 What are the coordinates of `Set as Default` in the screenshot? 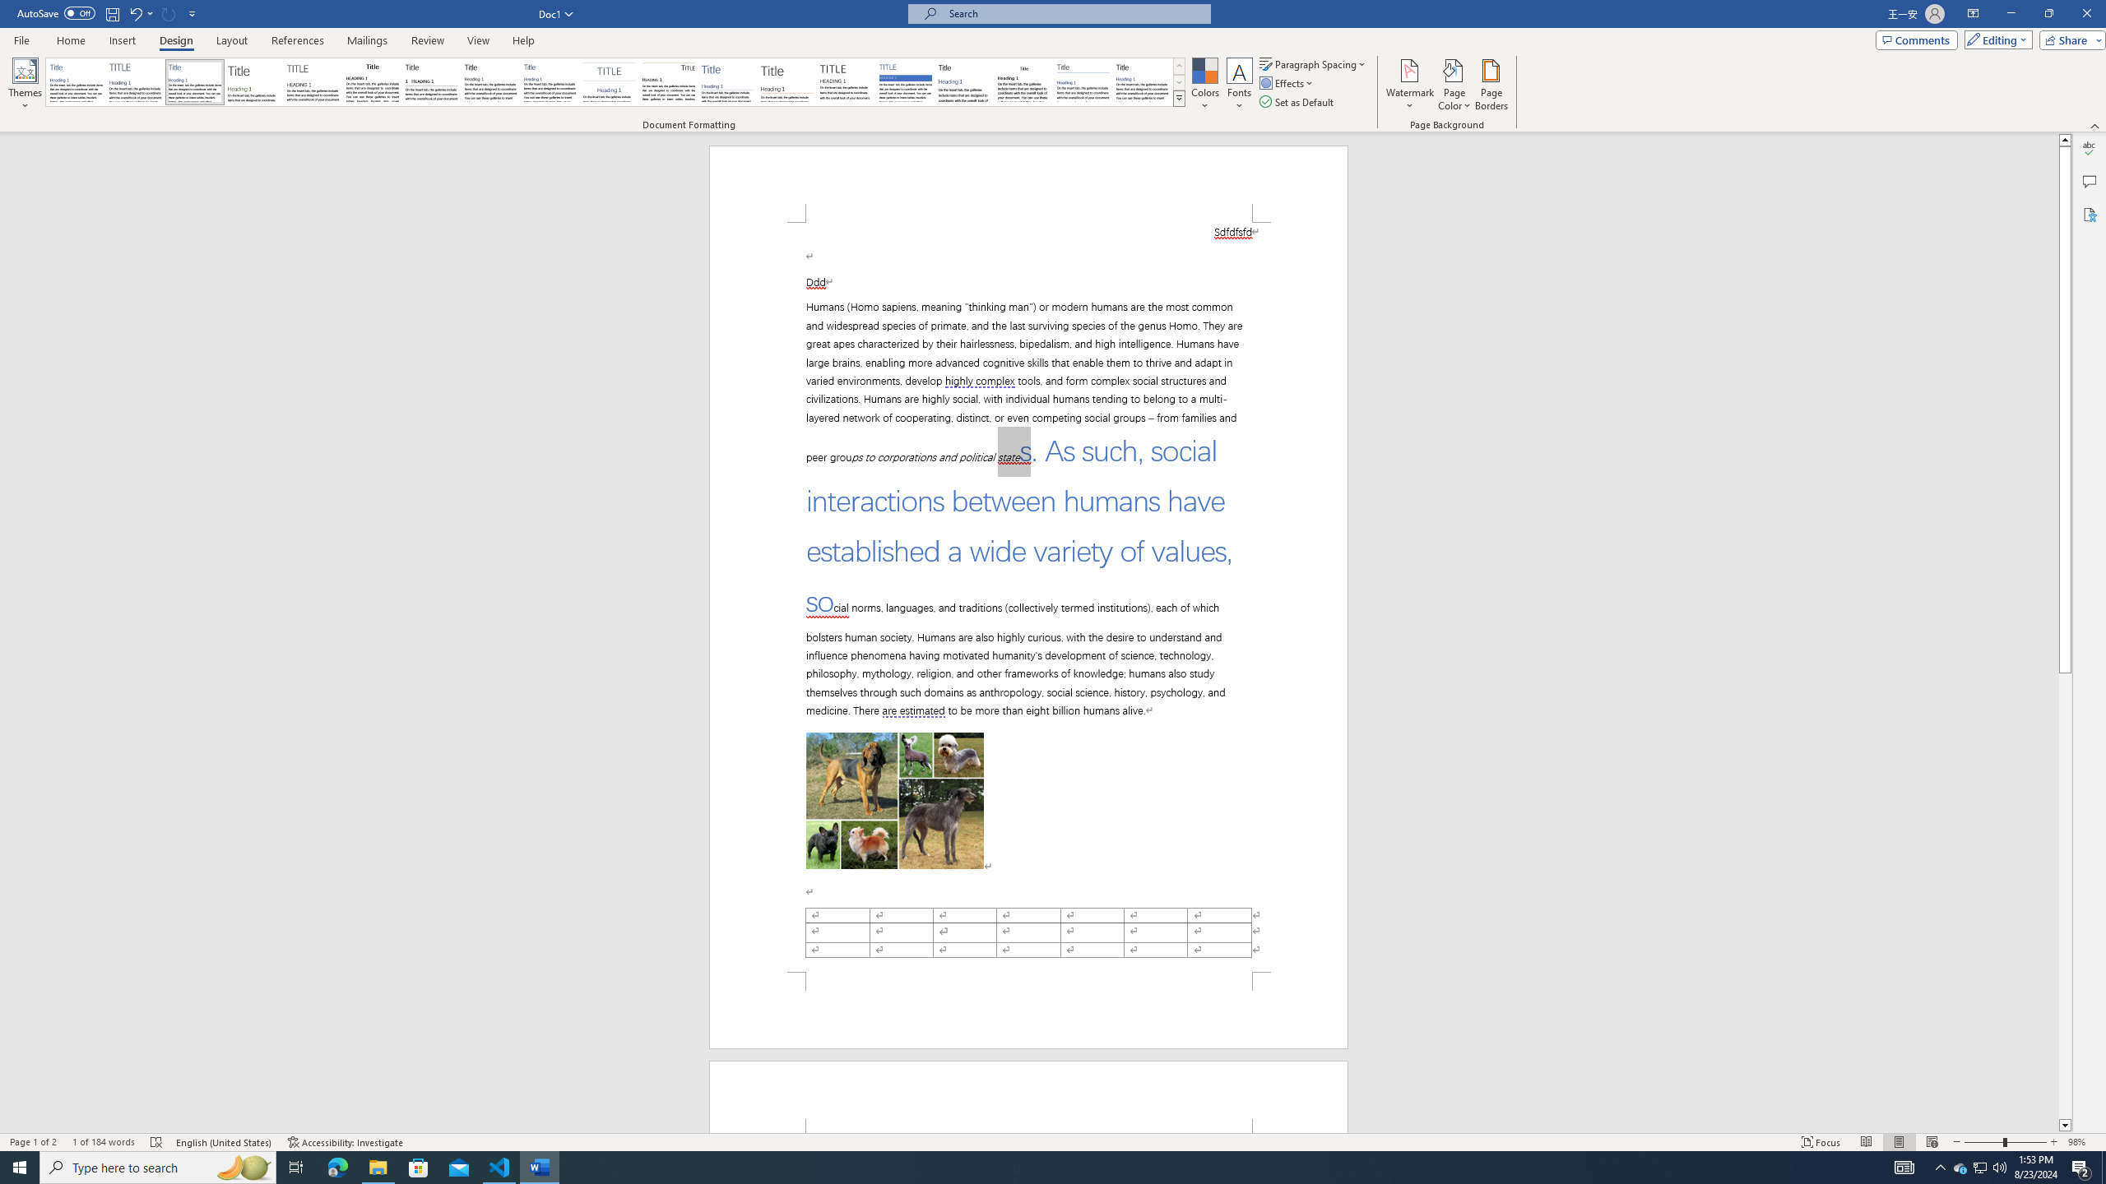 It's located at (1298, 102).